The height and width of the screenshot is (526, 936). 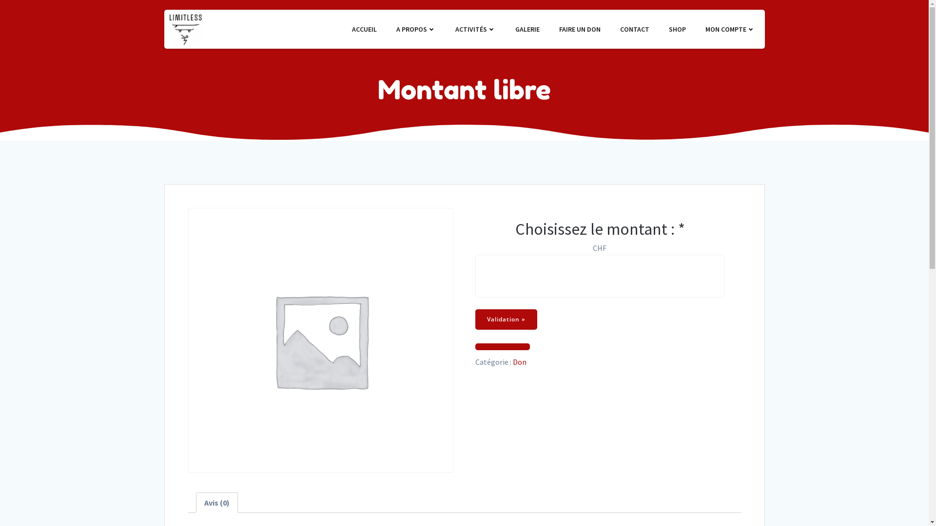 I want to click on ACCUEIL, so click(x=365, y=29).